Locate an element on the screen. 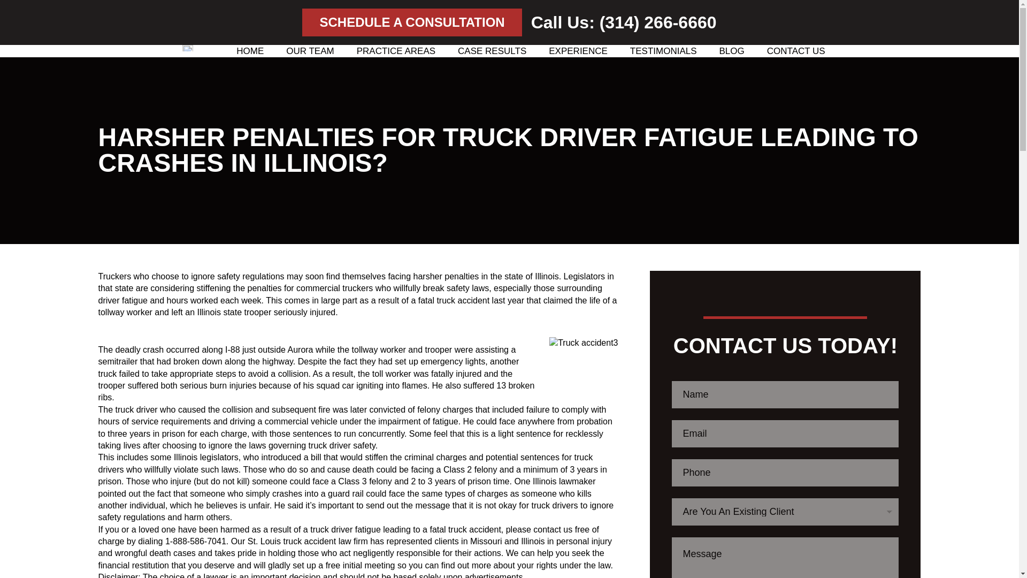 The width and height of the screenshot is (1027, 578). OUR TEAM is located at coordinates (310, 51).